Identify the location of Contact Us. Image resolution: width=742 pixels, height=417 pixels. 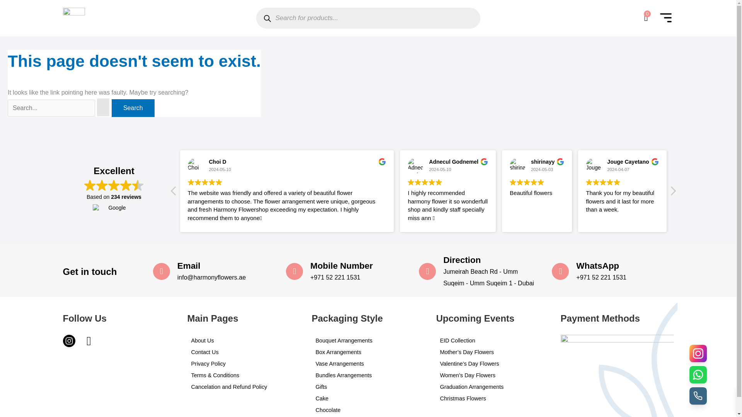
(243, 352).